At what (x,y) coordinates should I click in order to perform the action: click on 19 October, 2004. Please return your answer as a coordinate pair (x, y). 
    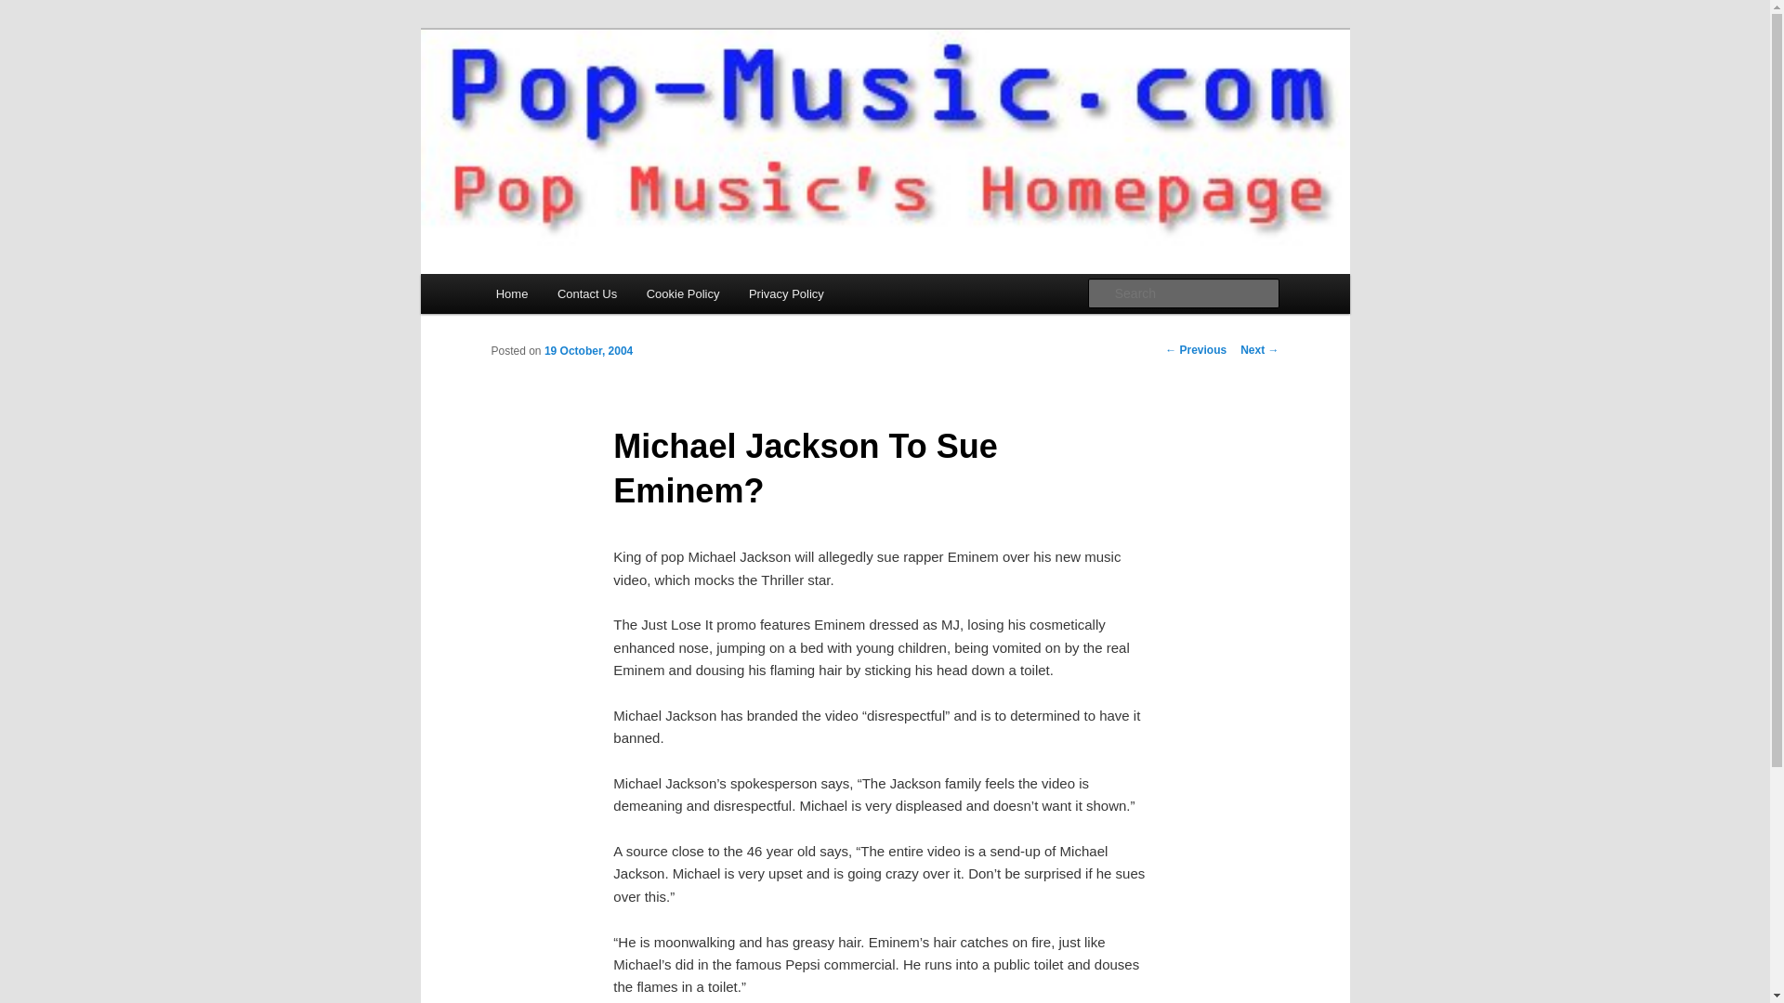
    Looking at the image, I should click on (588, 351).